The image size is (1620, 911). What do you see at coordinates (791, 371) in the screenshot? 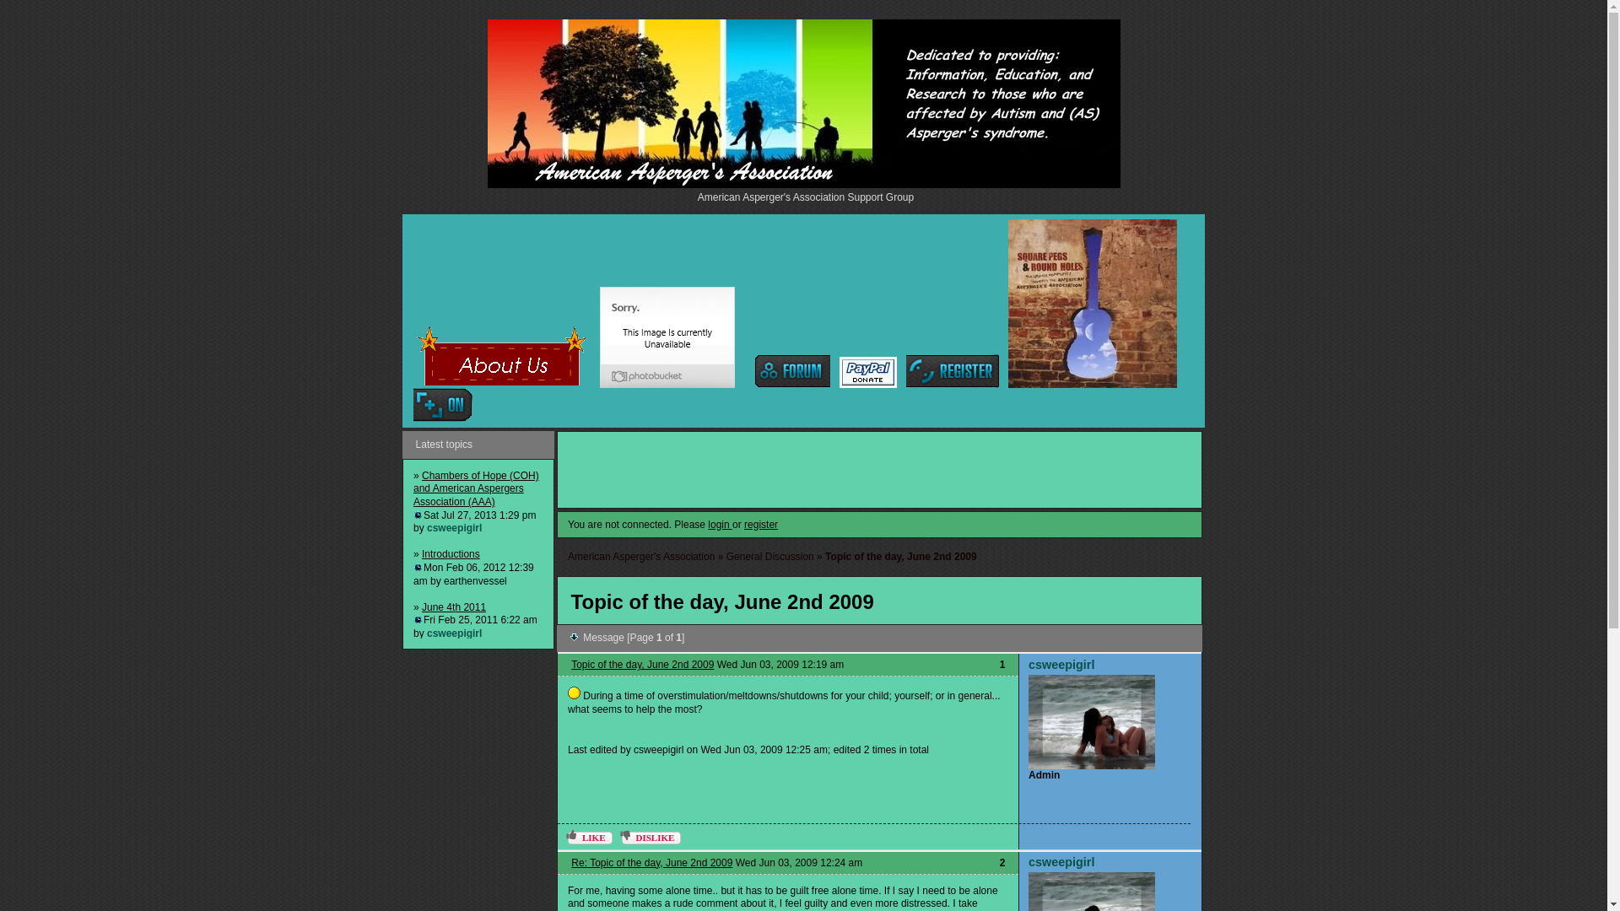
I see `Home` at bounding box center [791, 371].